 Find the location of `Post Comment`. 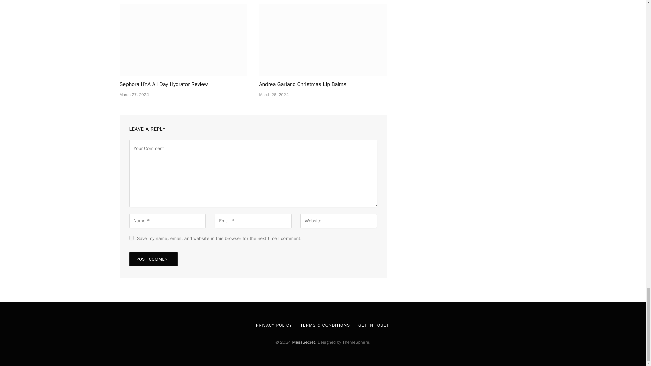

Post Comment is located at coordinates (153, 259).